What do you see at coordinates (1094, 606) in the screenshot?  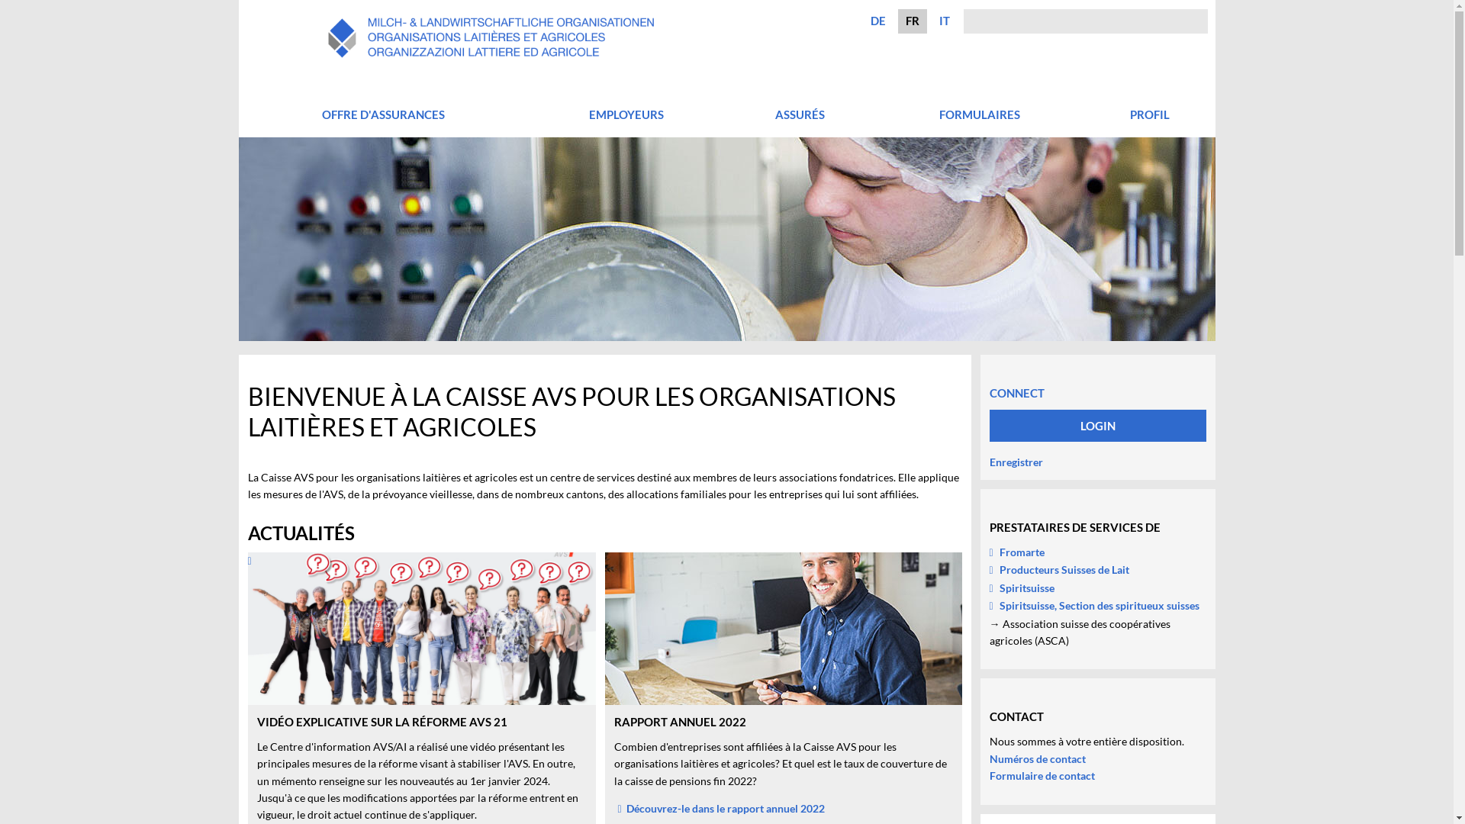 I see `Spiritsuisse, Section des spiritueux suisses` at bounding box center [1094, 606].